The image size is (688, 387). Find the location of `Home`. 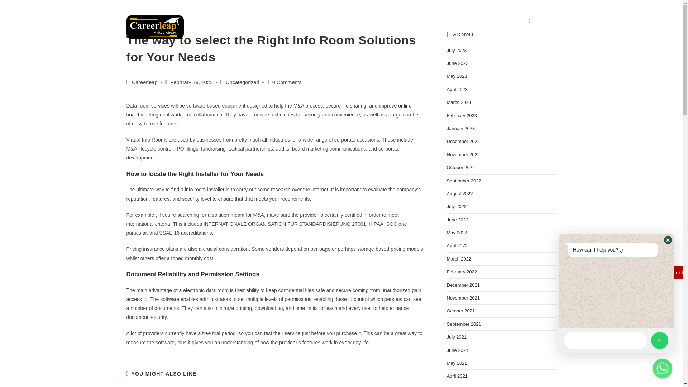

Home is located at coordinates (319, 21).